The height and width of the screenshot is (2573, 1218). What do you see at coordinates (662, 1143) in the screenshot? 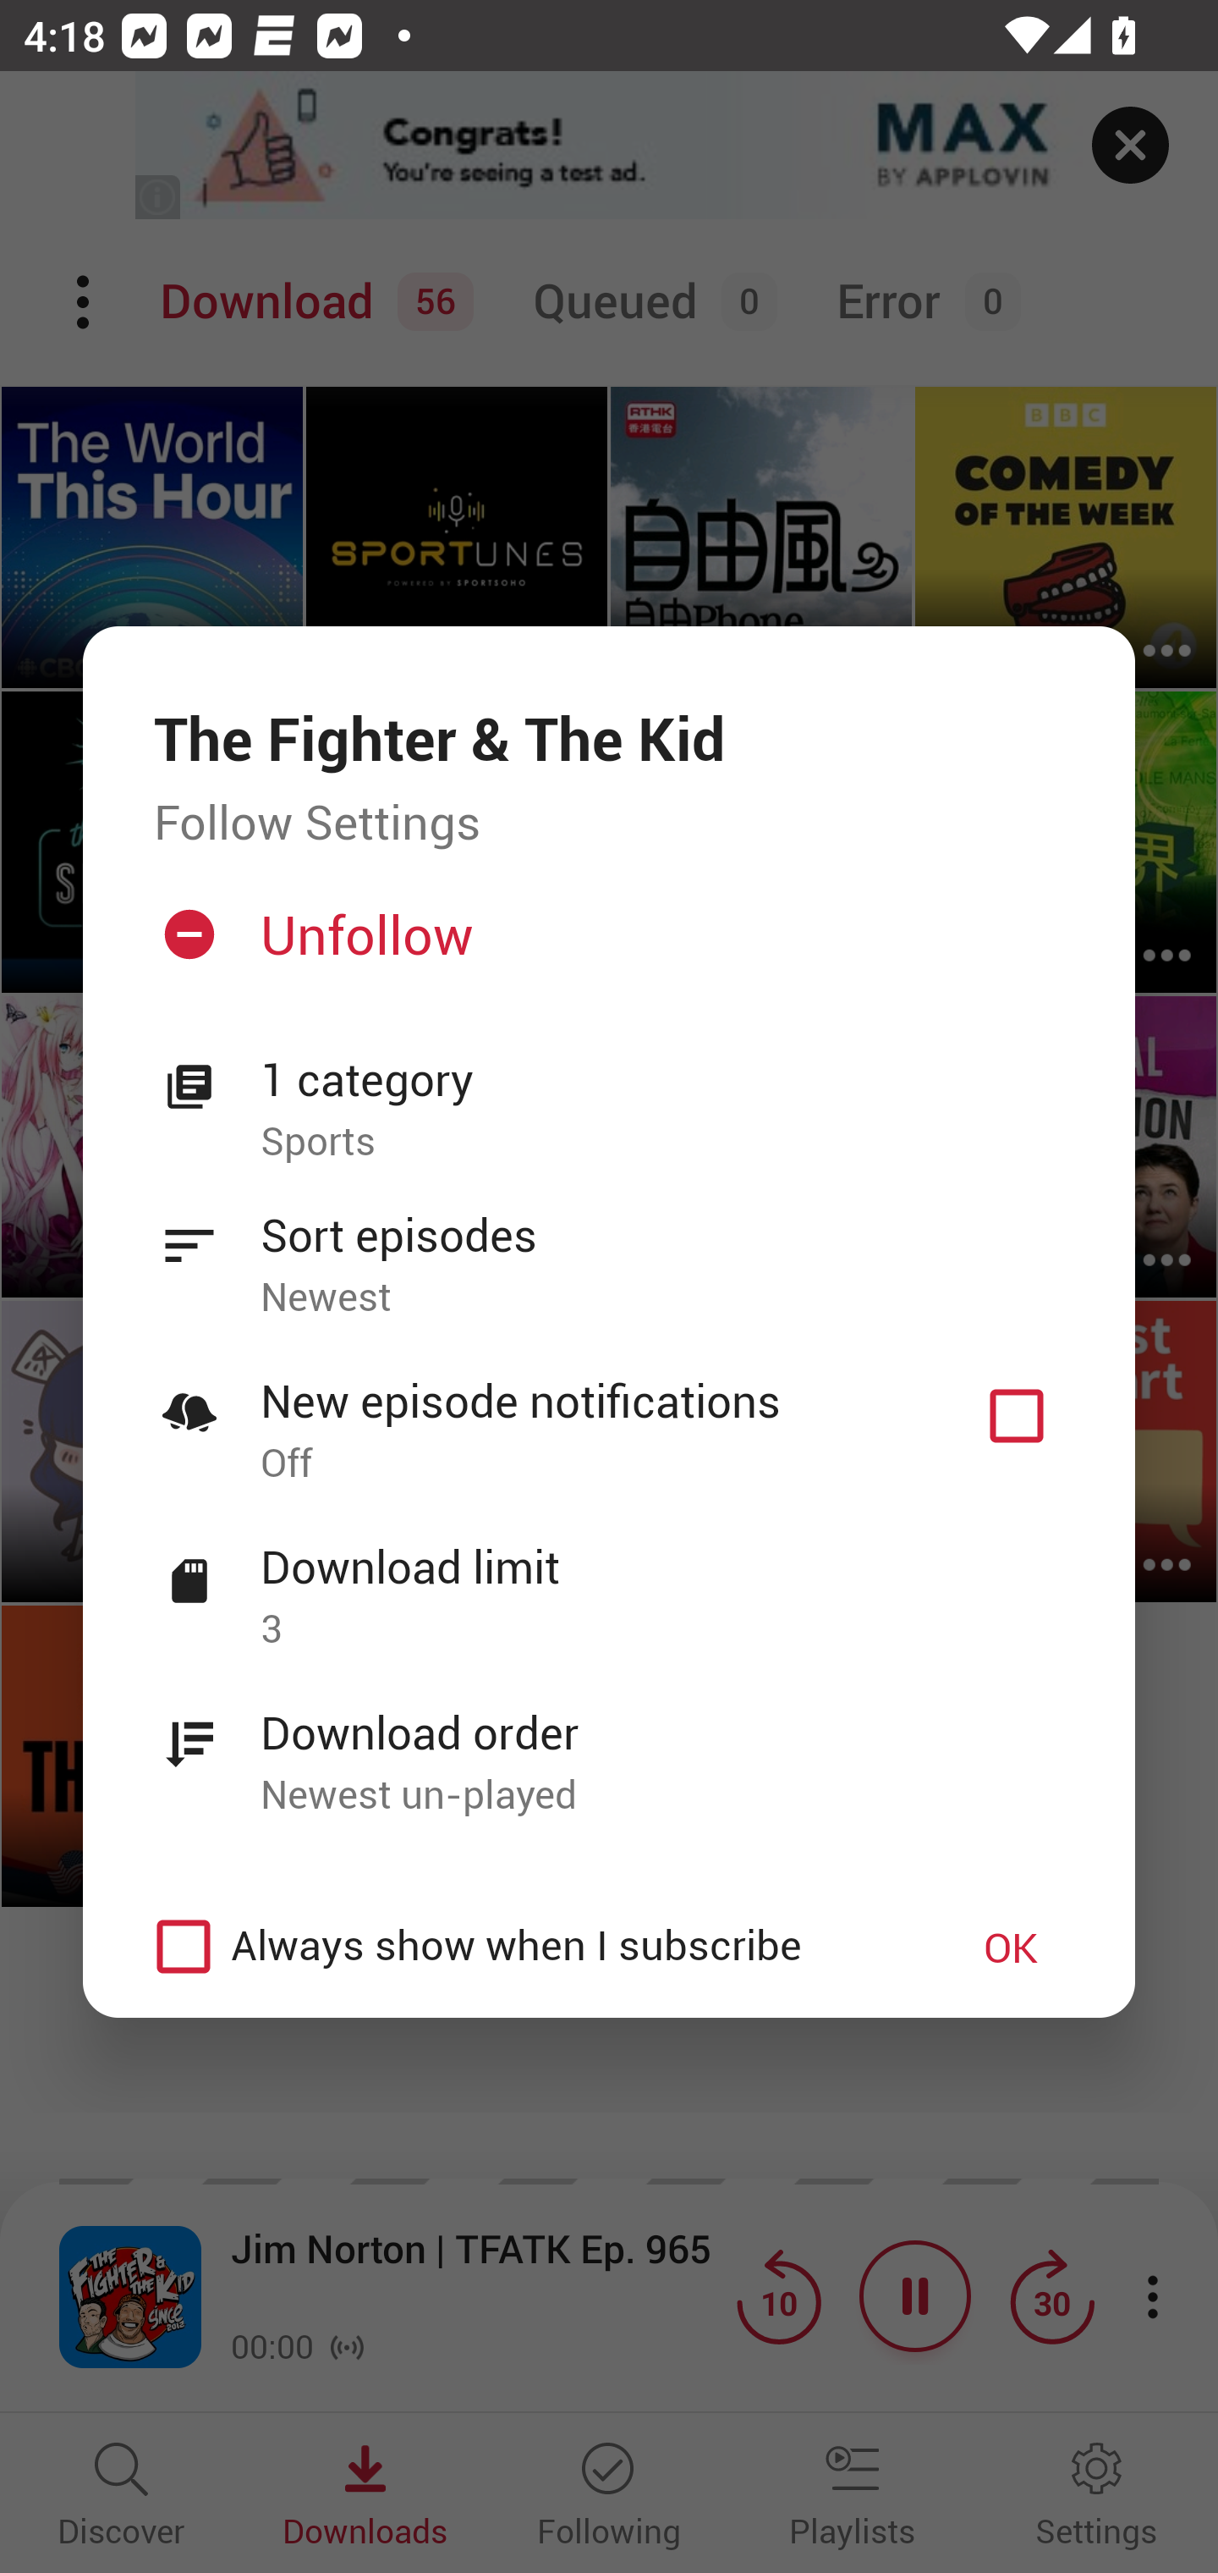
I see `Sports` at bounding box center [662, 1143].